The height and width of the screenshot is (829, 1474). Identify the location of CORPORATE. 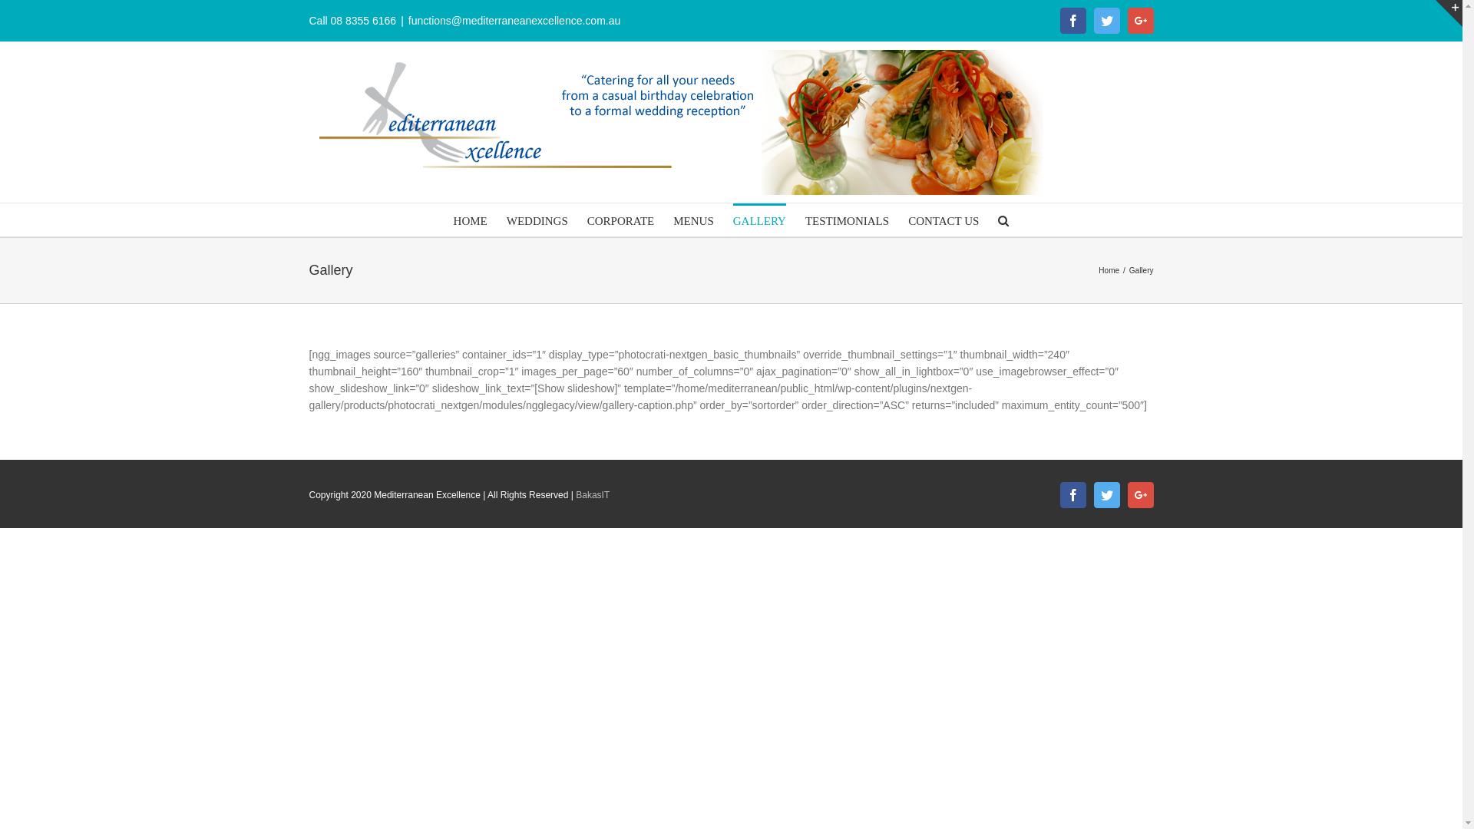
(621, 220).